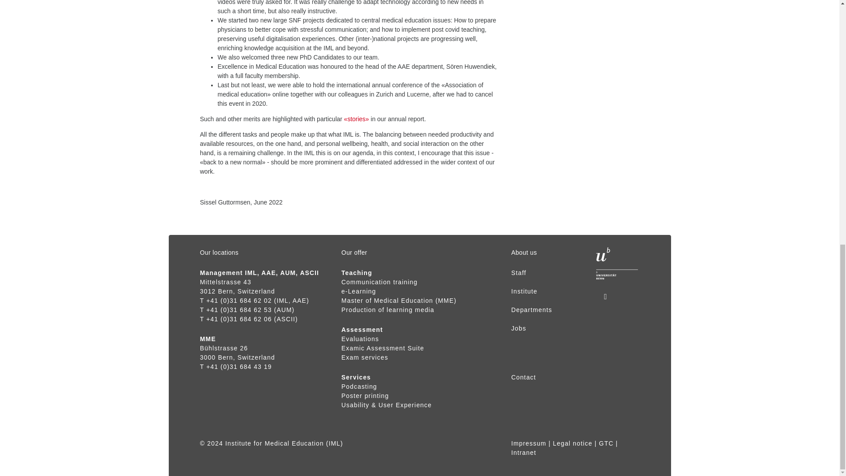  What do you see at coordinates (531, 309) in the screenshot?
I see `Departments` at bounding box center [531, 309].